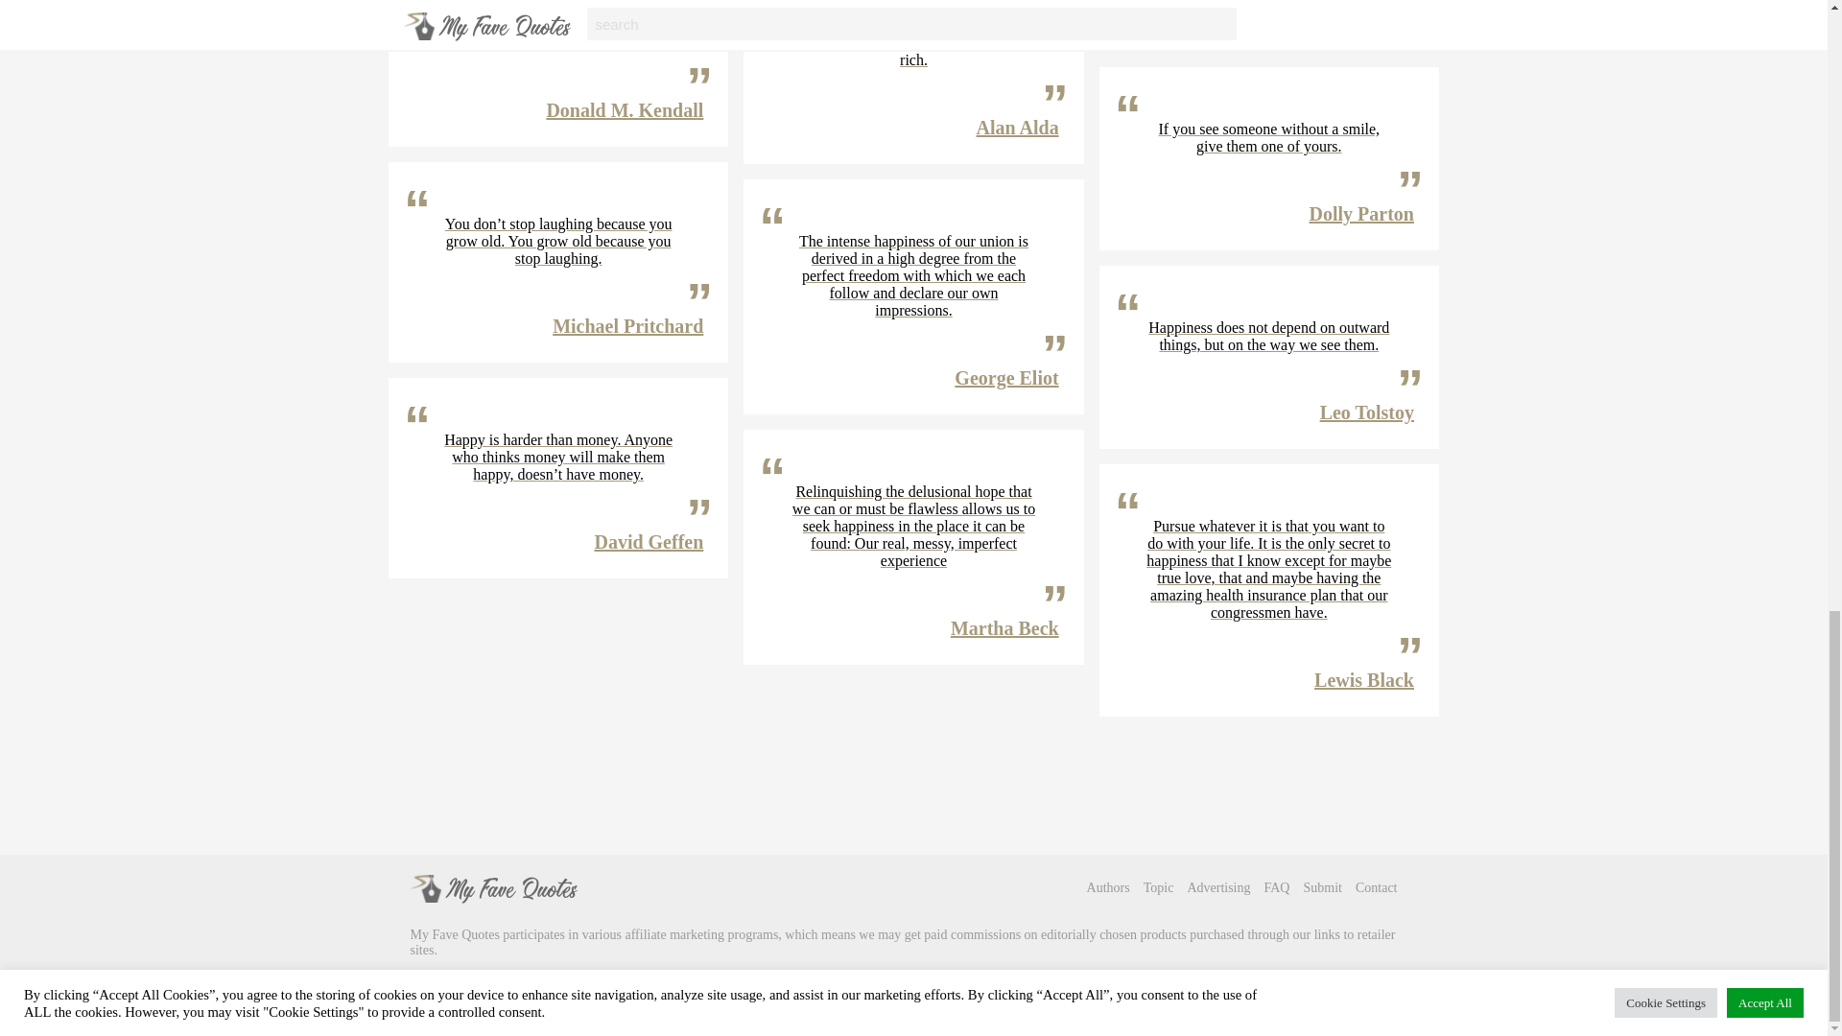 The width and height of the screenshot is (1842, 1036). What do you see at coordinates (1017, 127) in the screenshot?
I see `Alan Alda` at bounding box center [1017, 127].